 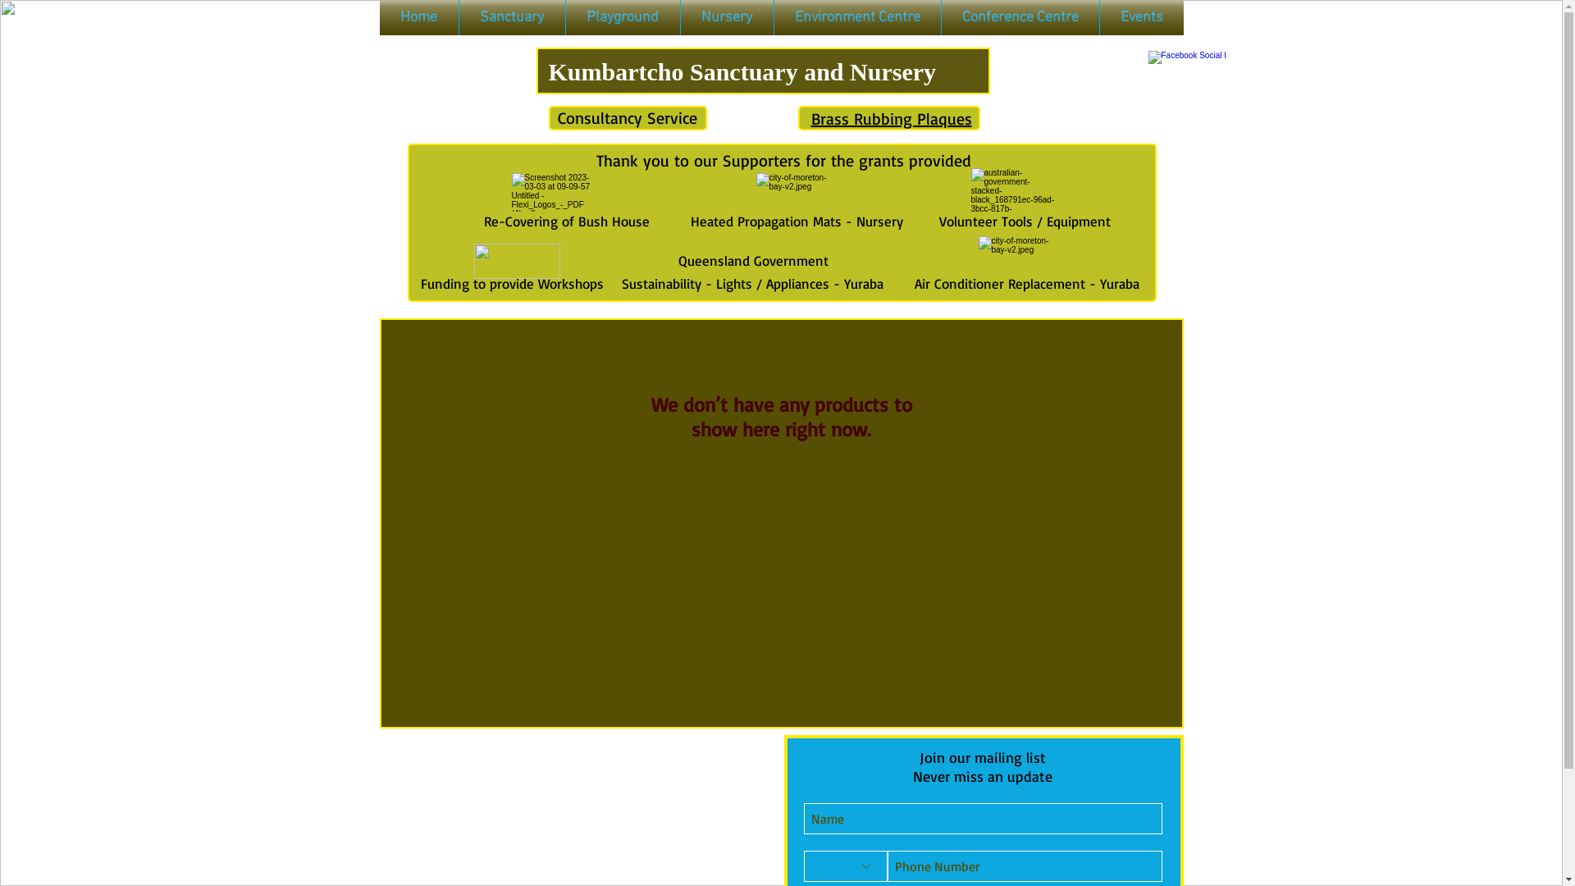 I want to click on Playground, so click(x=623, y=18).